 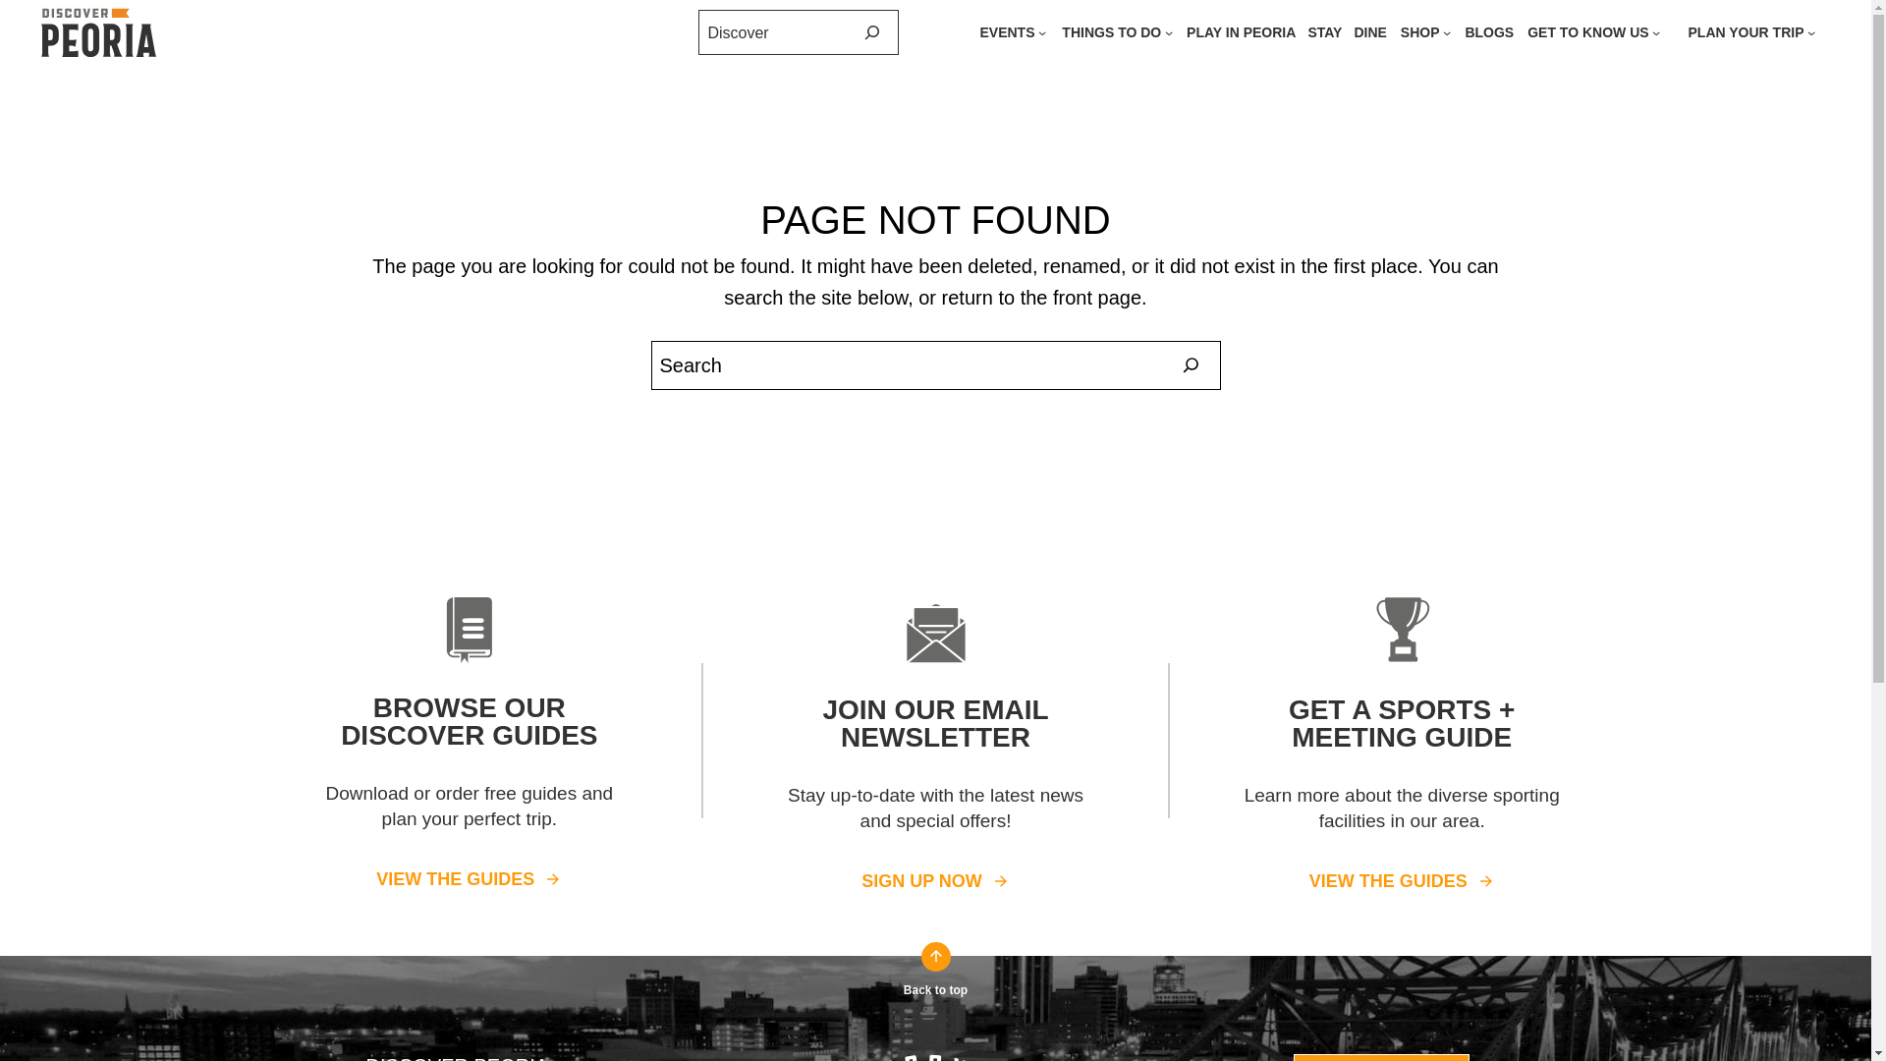 What do you see at coordinates (1489, 31) in the screenshot?
I see `BLOGS` at bounding box center [1489, 31].